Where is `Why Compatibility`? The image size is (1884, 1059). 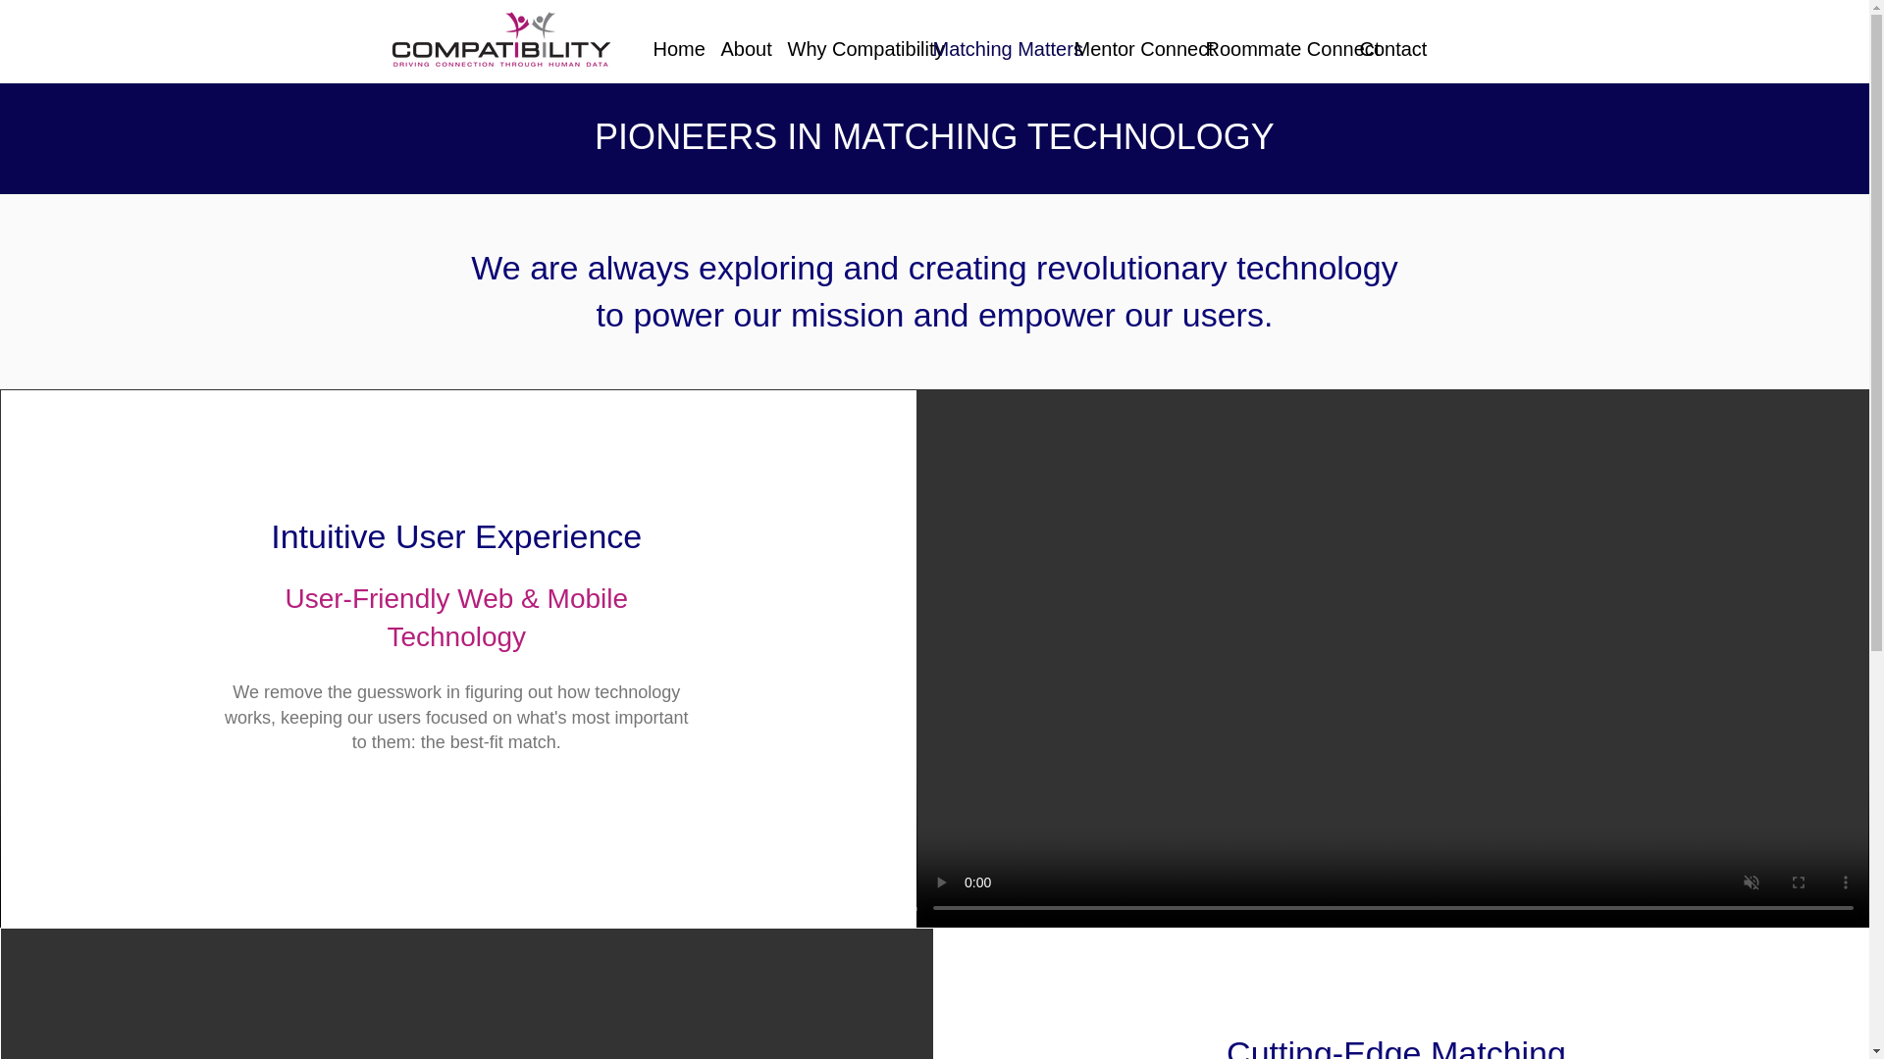 Why Compatibility is located at coordinates (846, 49).